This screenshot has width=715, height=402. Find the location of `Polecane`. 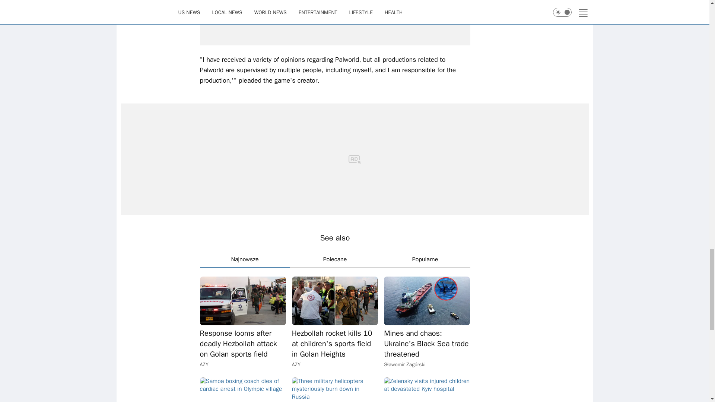

Polecane is located at coordinates (334, 259).